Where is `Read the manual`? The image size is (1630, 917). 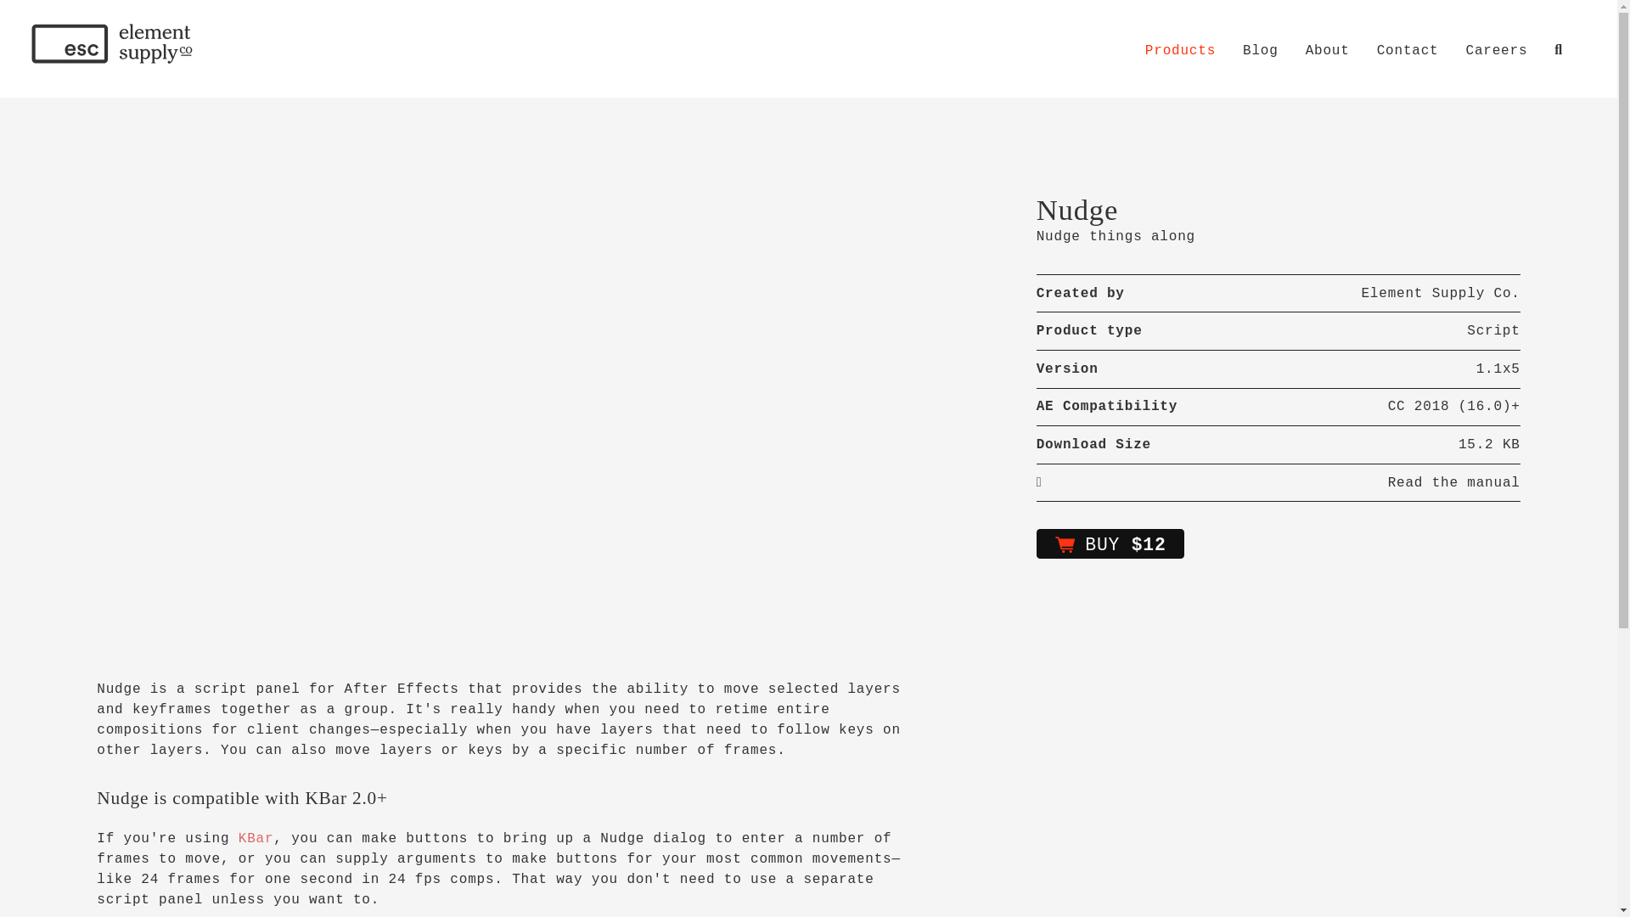
Read the manual is located at coordinates (1039, 482).